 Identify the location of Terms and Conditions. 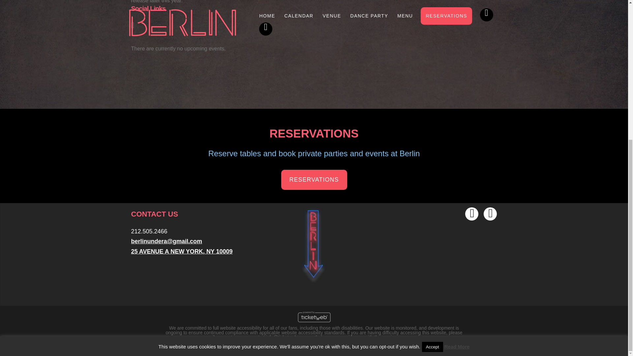
(330, 345).